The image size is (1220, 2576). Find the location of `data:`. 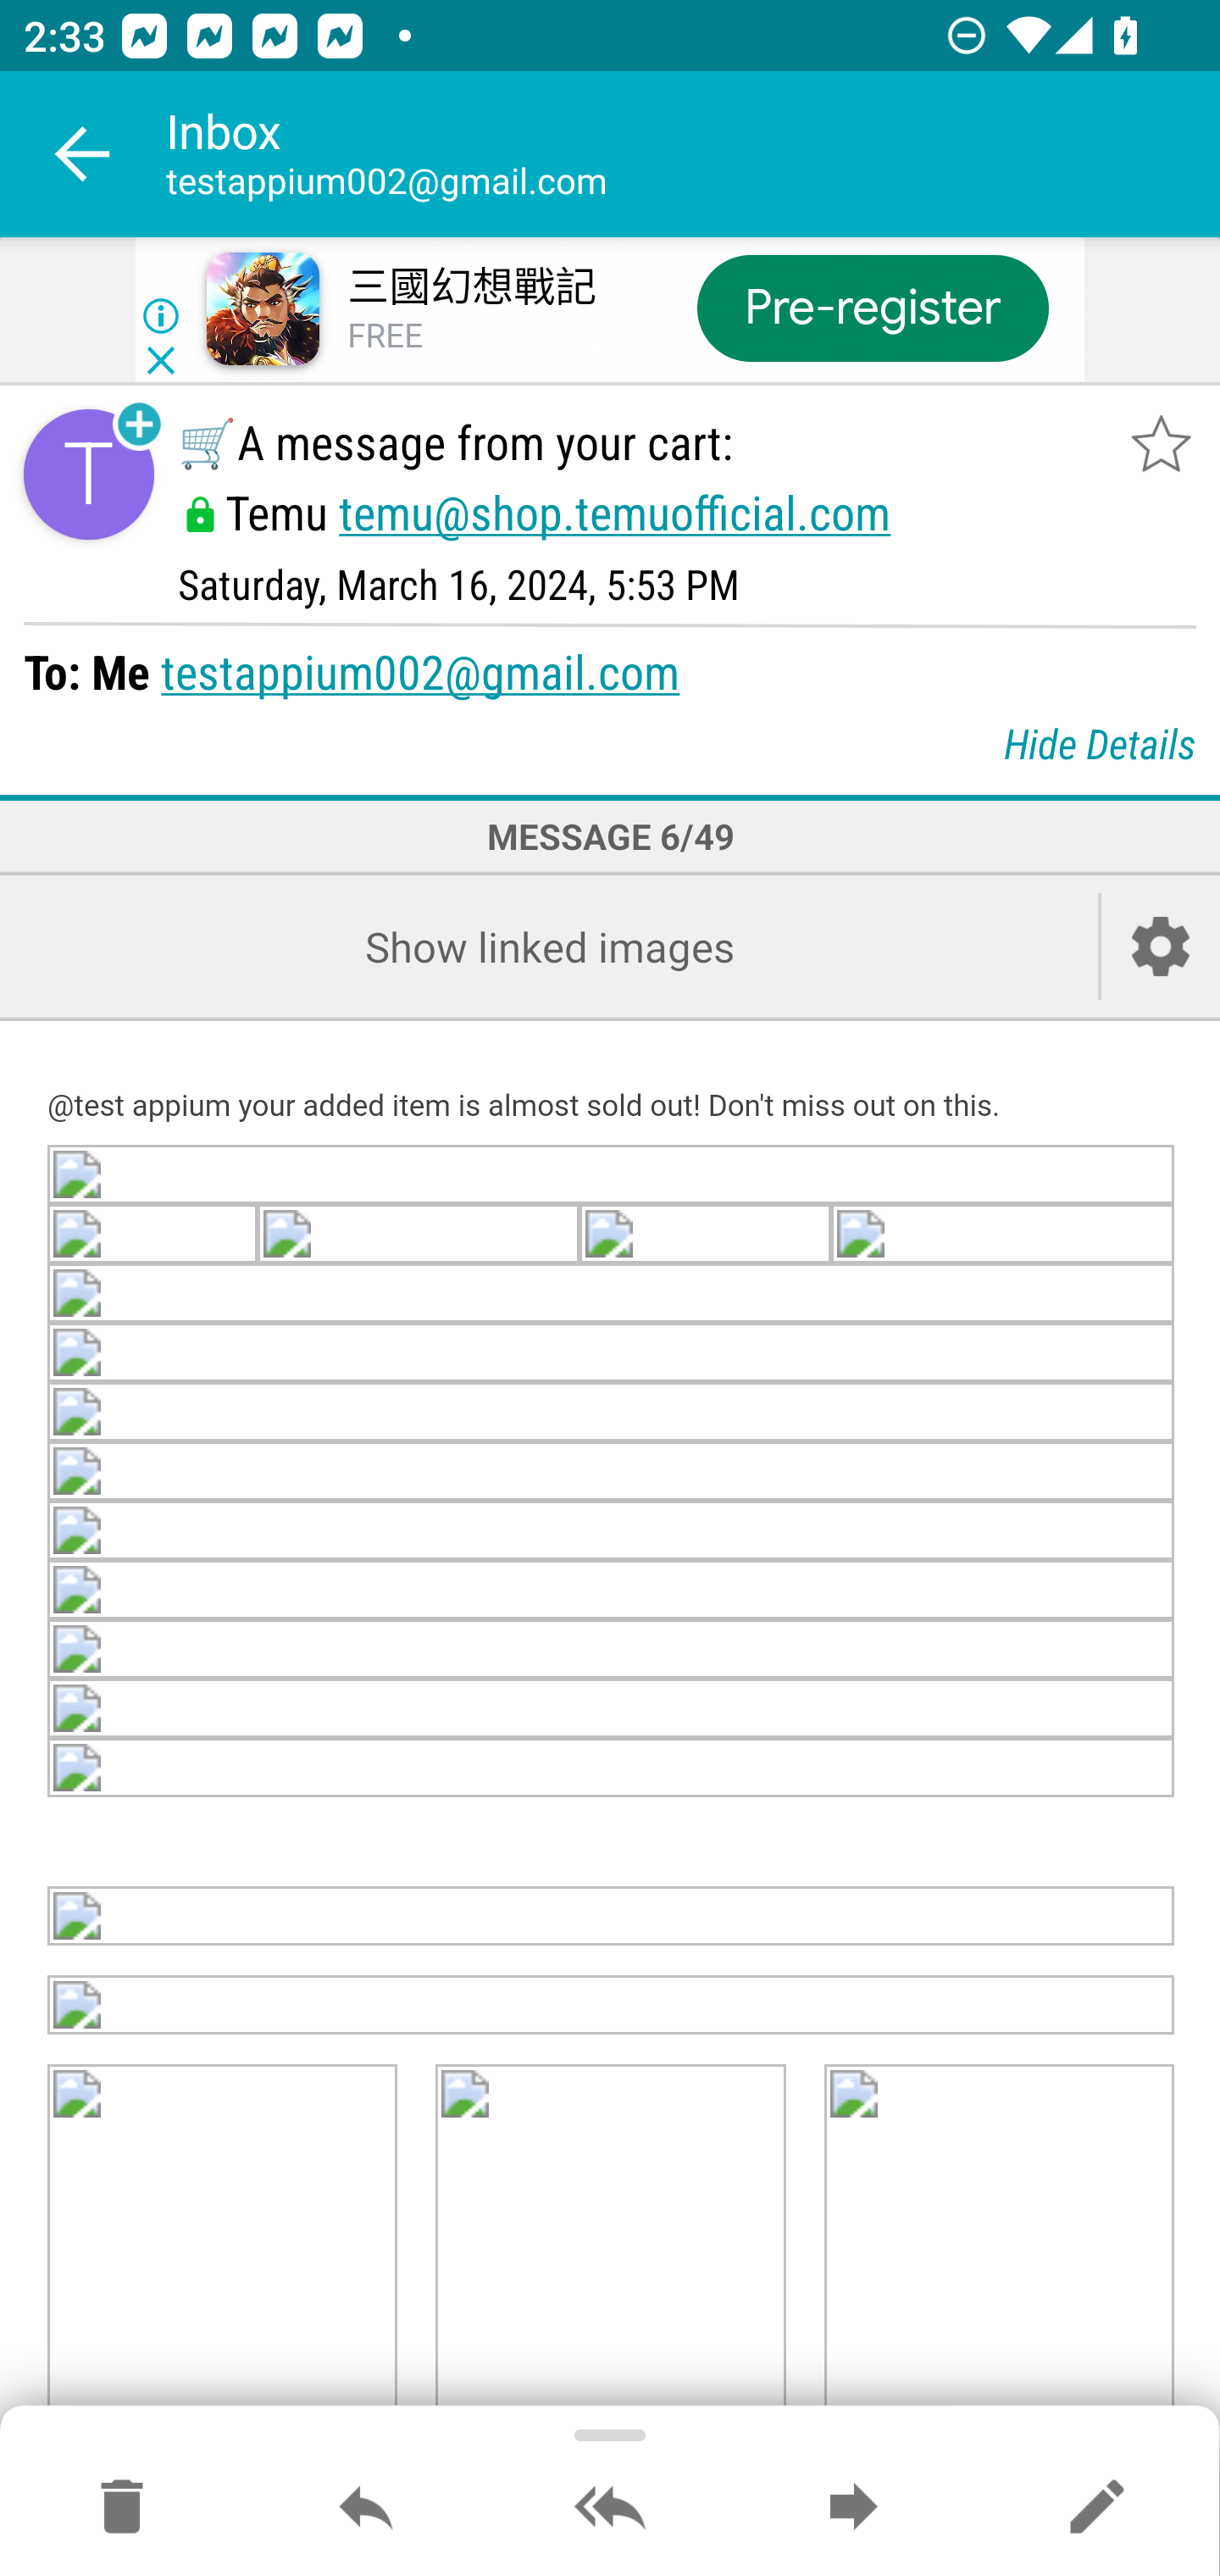

data: is located at coordinates (612, 1651).